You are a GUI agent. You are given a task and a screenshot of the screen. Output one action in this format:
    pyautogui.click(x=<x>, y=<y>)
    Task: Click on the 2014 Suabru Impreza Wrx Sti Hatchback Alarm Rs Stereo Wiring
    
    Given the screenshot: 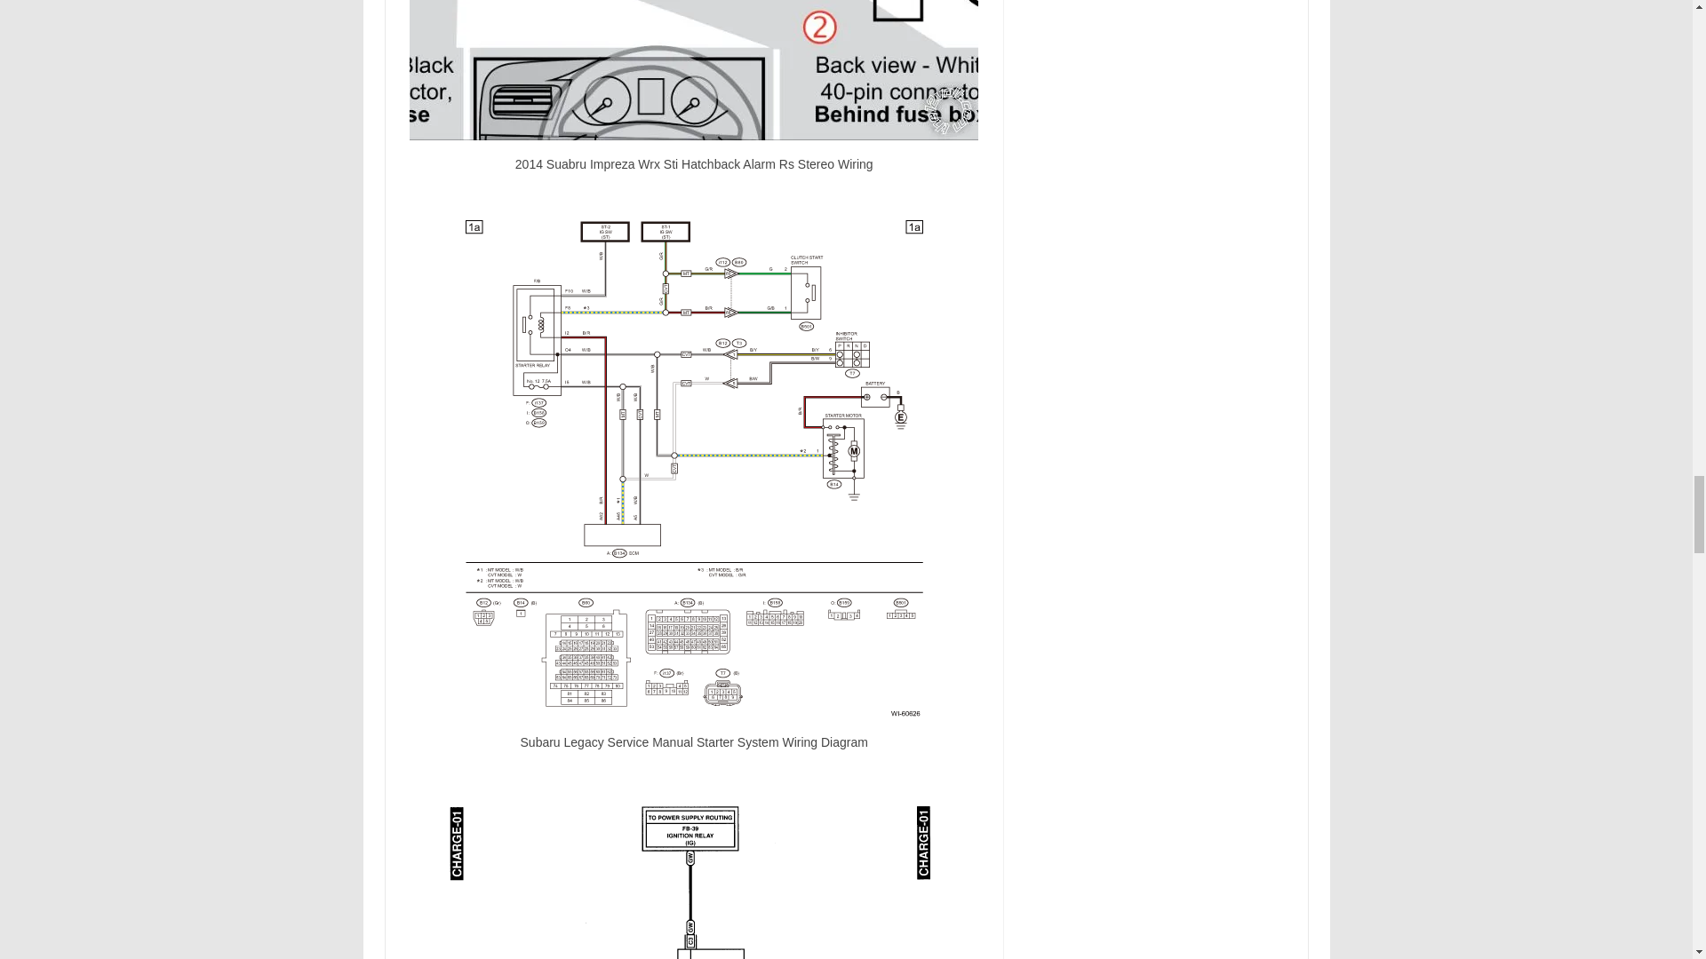 What is the action you would take?
    pyautogui.click(x=693, y=69)
    